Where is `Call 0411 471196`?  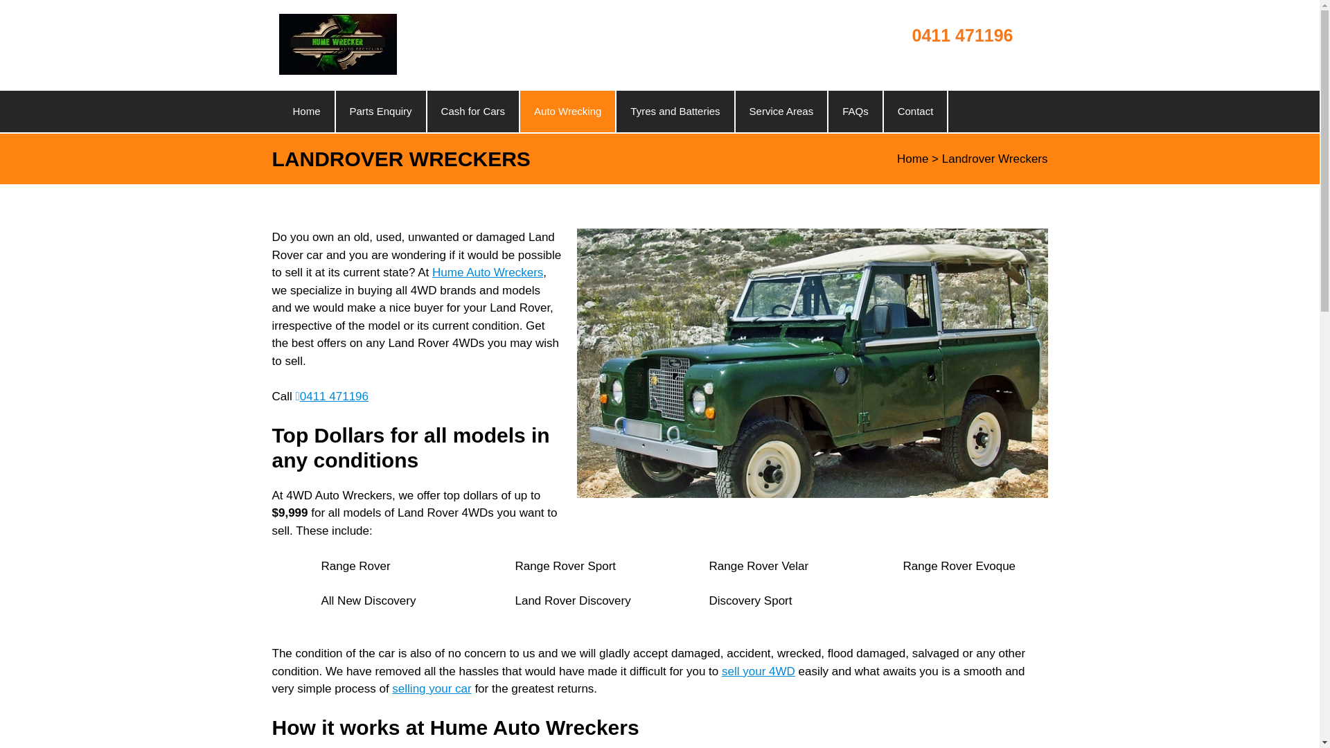
Call 0411 471196 is located at coordinates (949, 54).